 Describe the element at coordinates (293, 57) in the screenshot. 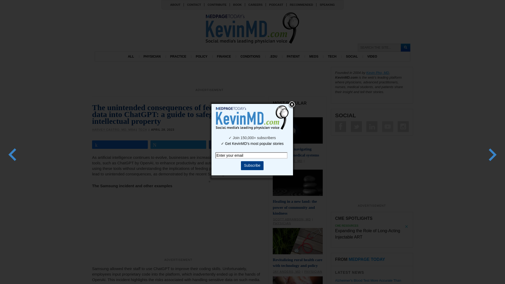

I see `PATIENT` at that location.